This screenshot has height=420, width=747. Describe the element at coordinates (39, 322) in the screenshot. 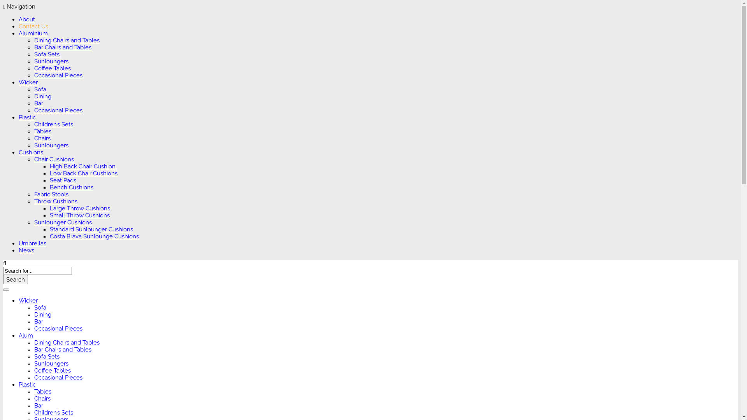

I see `Bar` at that location.